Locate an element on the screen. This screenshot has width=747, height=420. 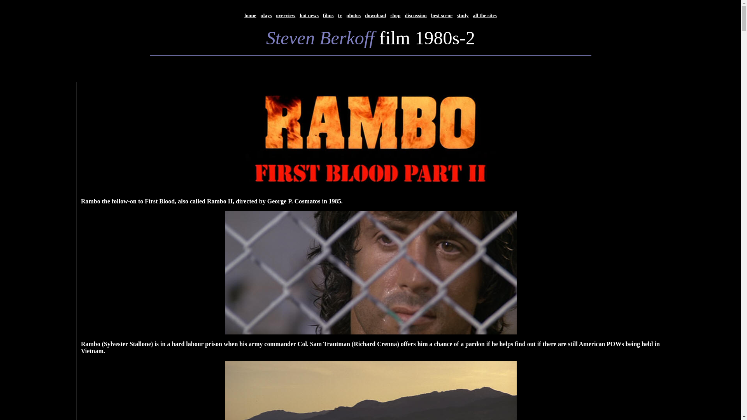
plays is located at coordinates (266, 16).